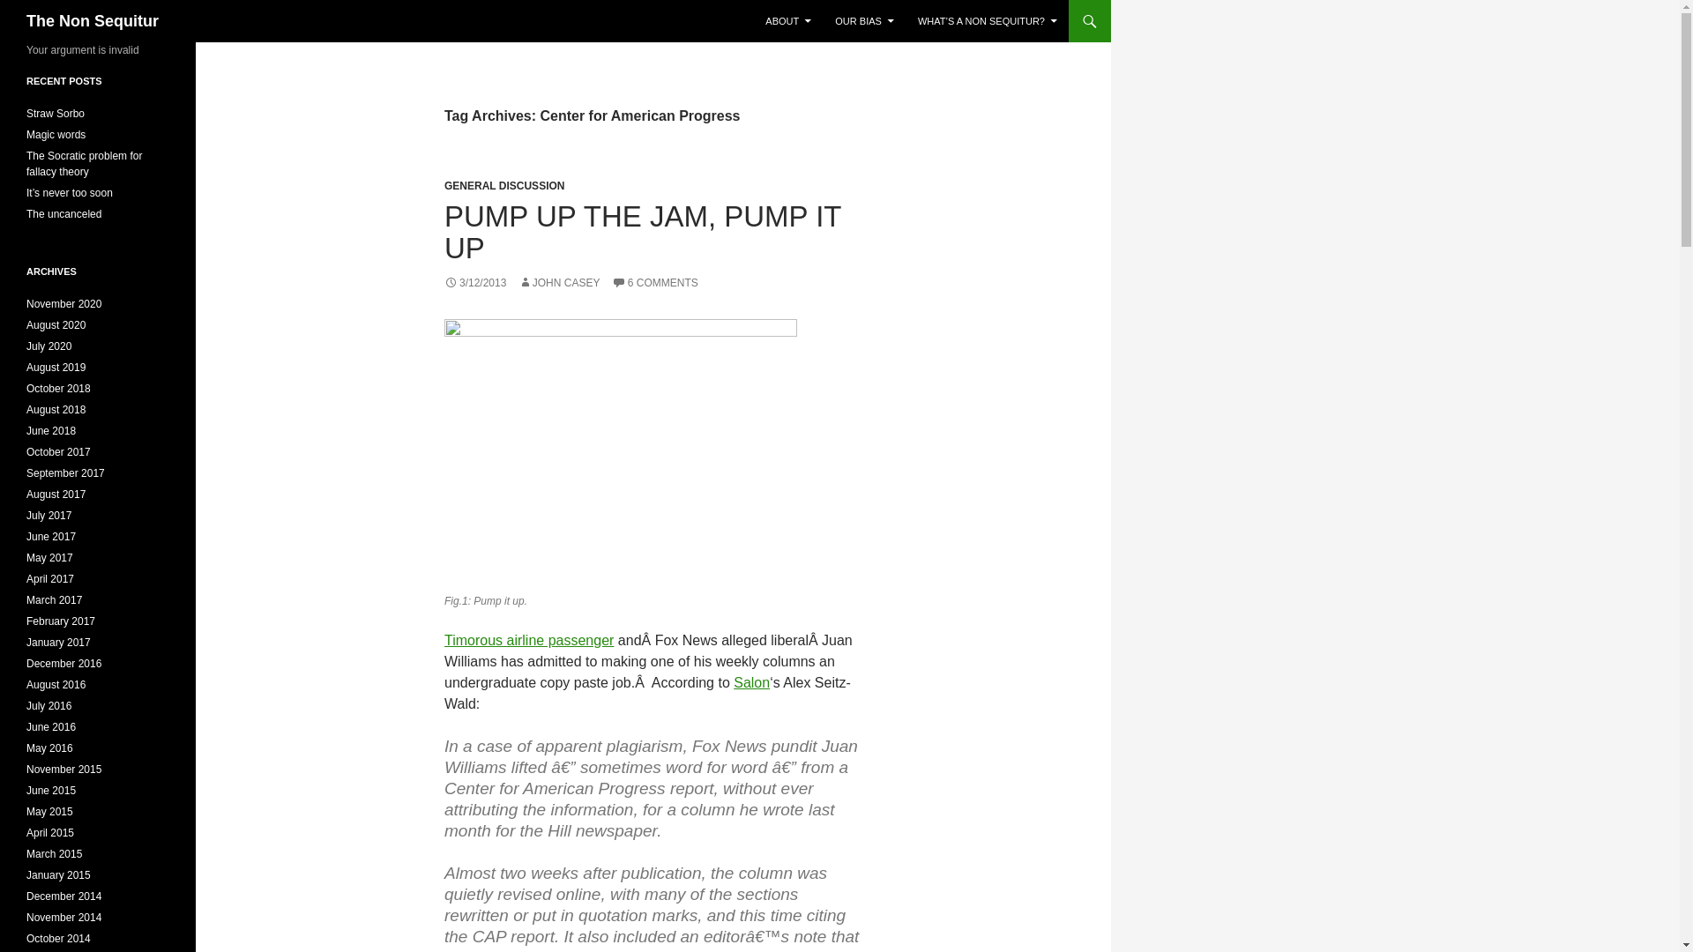 The width and height of the screenshot is (1693, 952). What do you see at coordinates (85, 163) in the screenshot?
I see `The Socratic problem for fallacy theory` at bounding box center [85, 163].